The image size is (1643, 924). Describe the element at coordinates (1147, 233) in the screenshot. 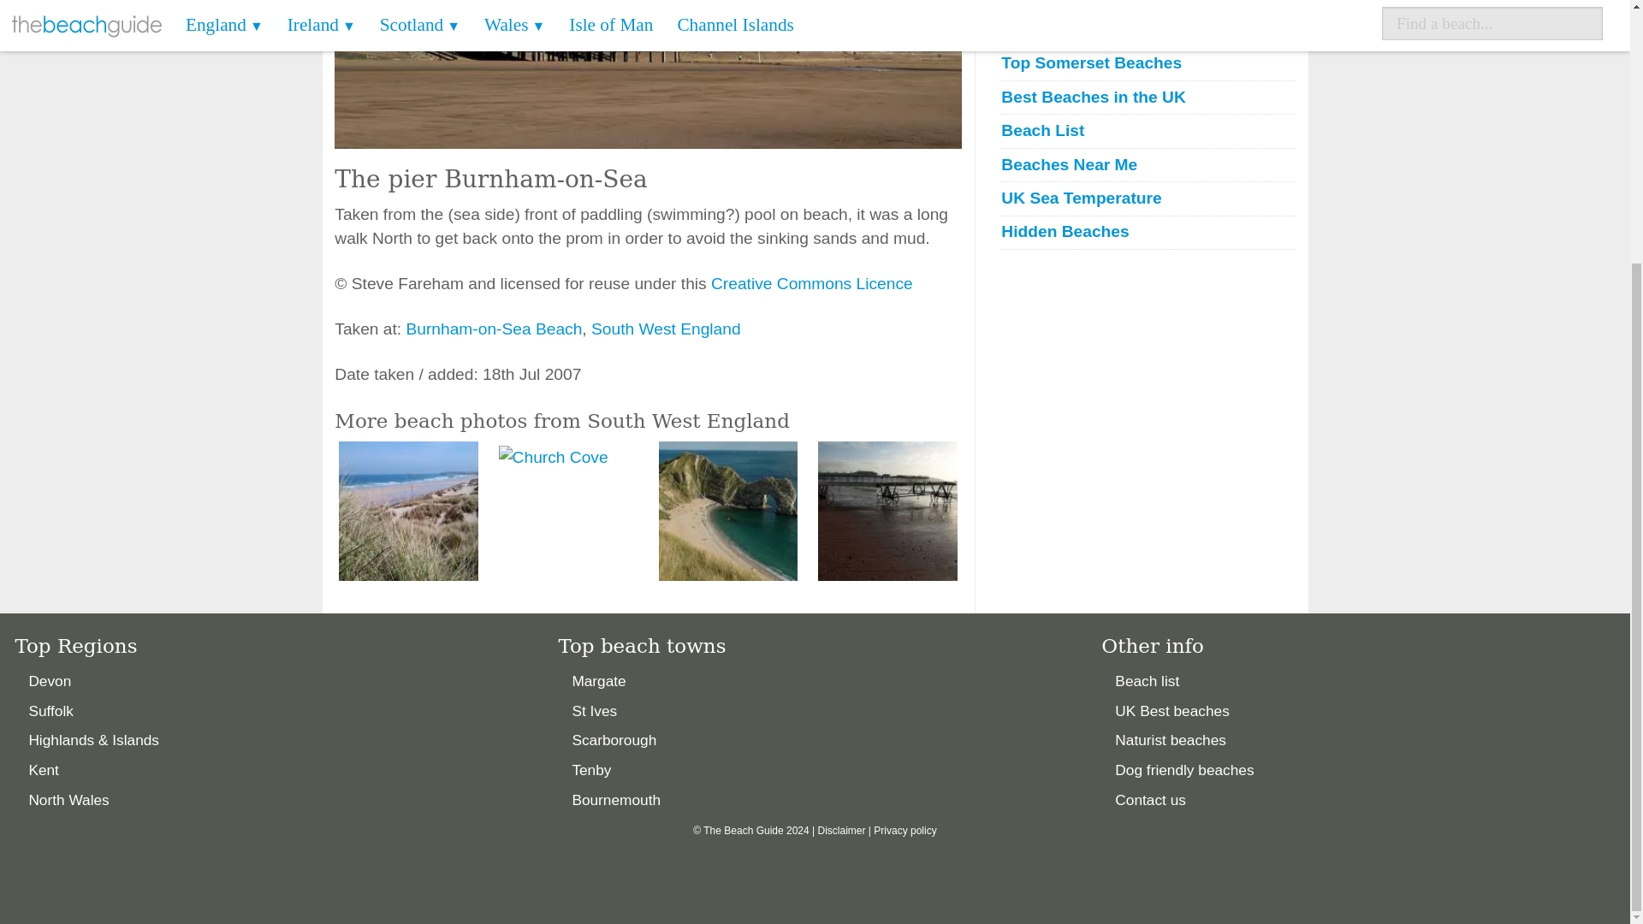

I see `Hidden Beaches` at that location.